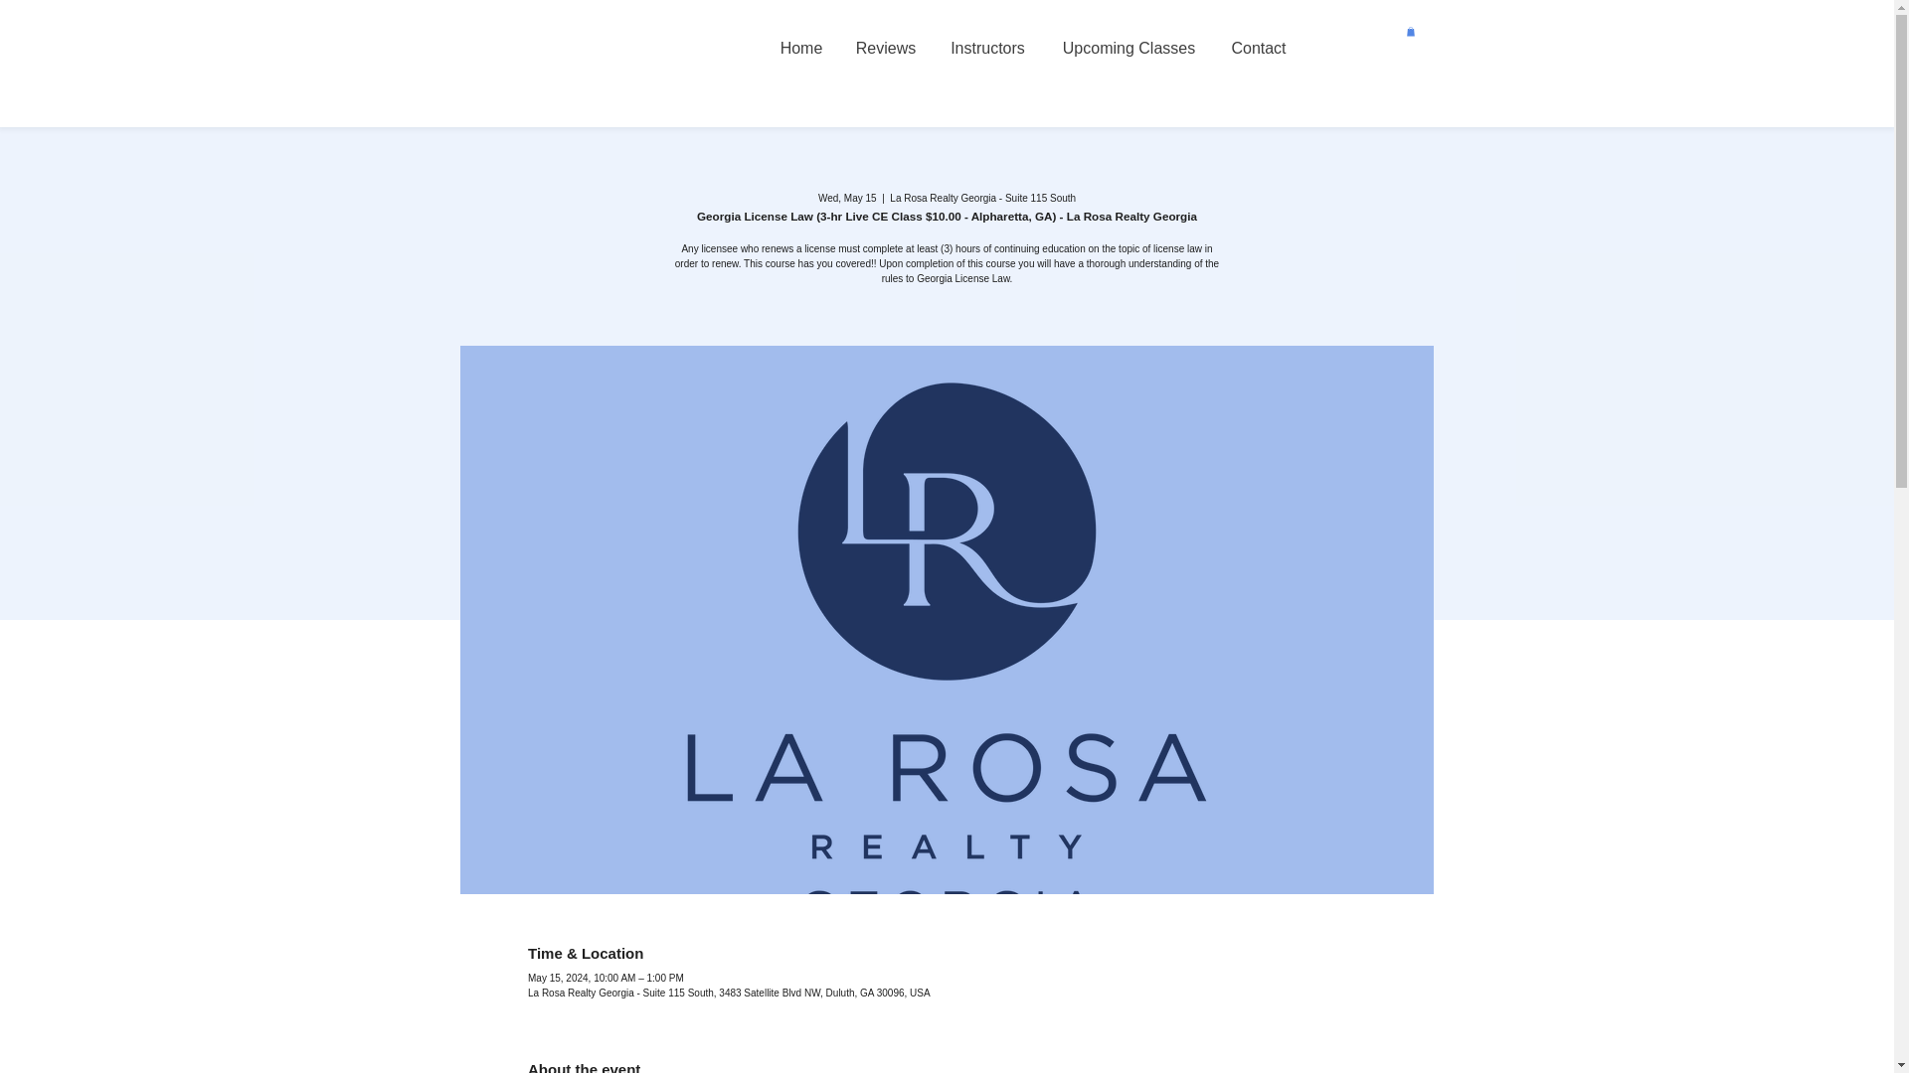 This screenshot has height=1073, width=1909. What do you see at coordinates (801, 48) in the screenshot?
I see `Home` at bounding box center [801, 48].